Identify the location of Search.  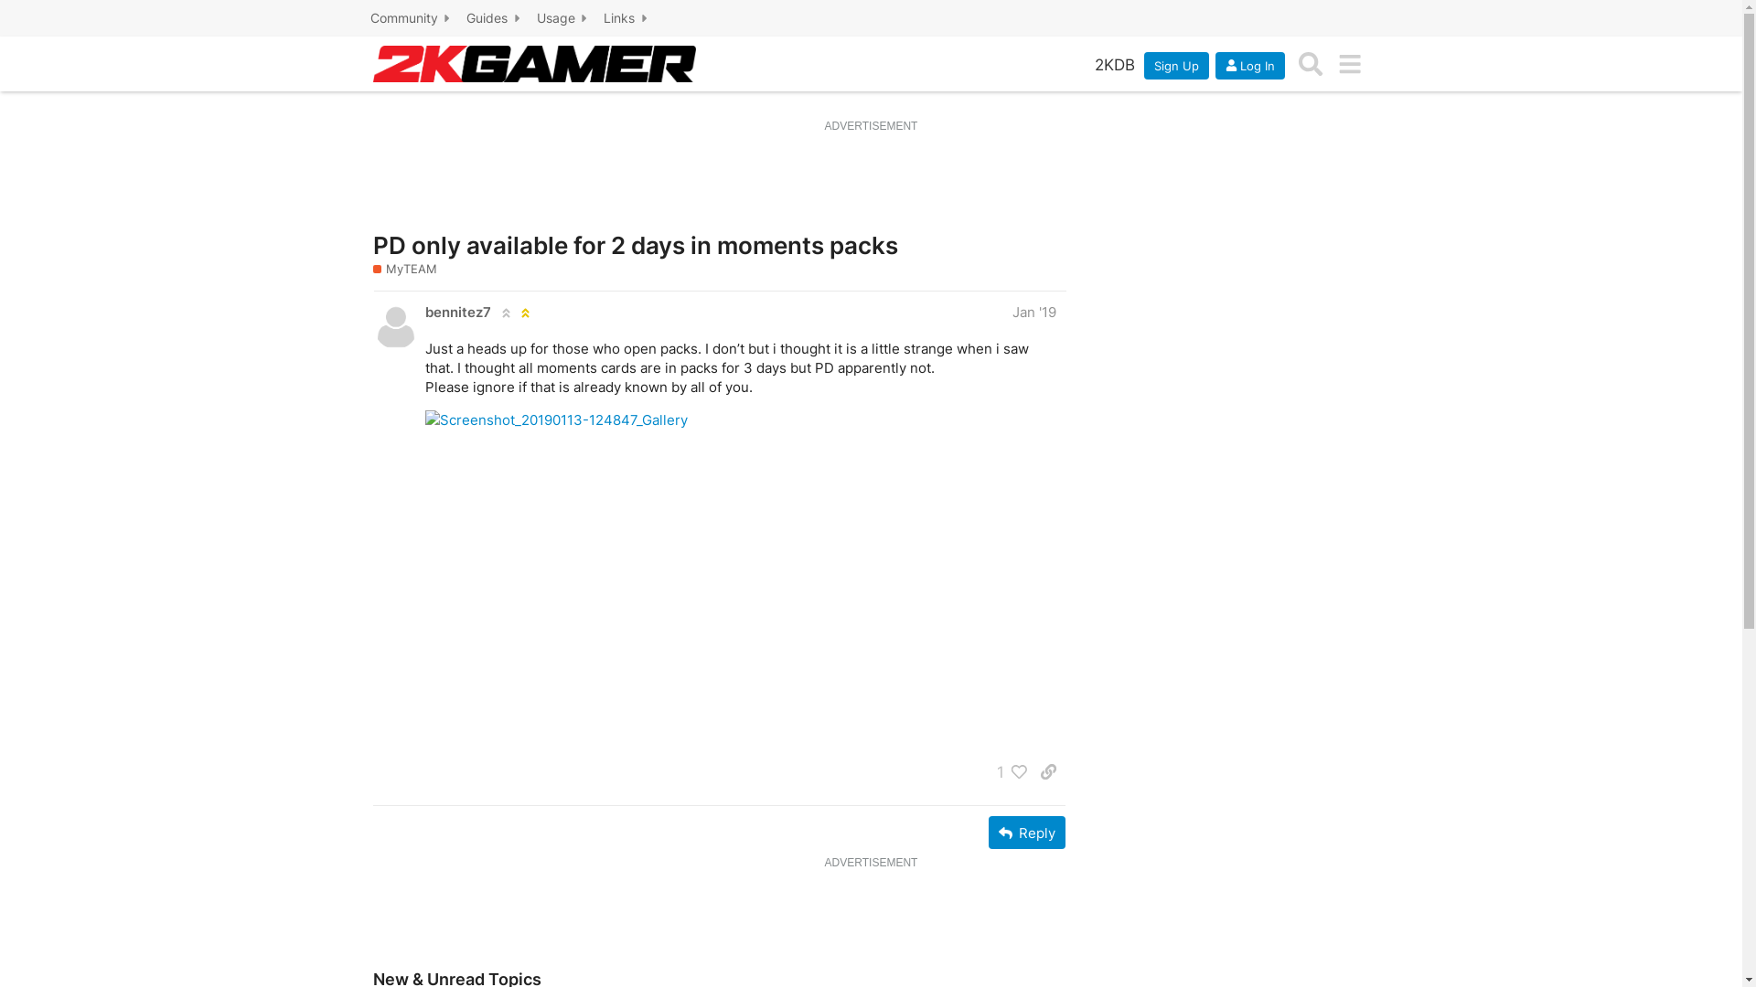
(1312, 64).